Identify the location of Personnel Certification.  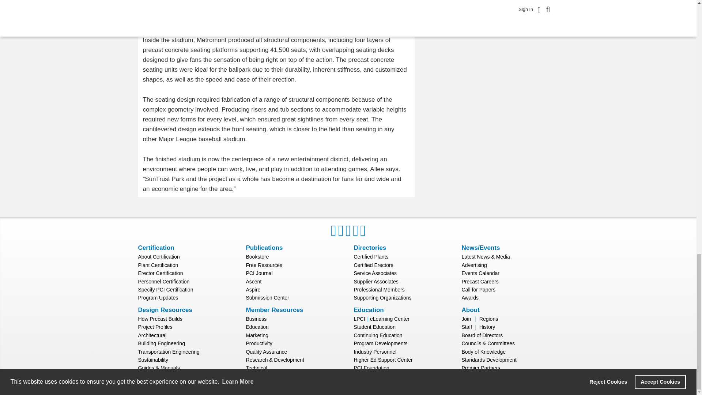
(164, 282).